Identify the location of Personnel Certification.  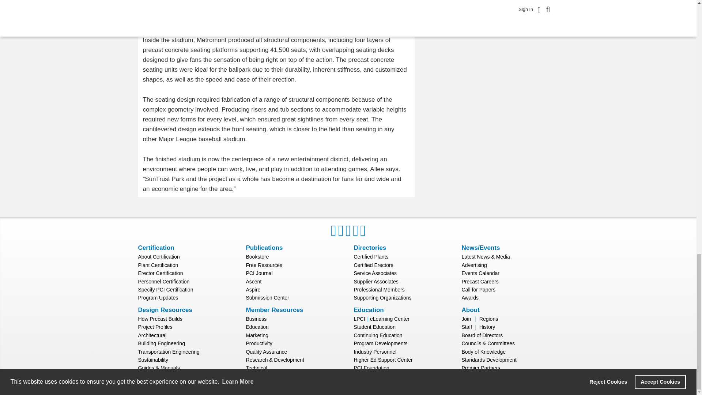
(164, 282).